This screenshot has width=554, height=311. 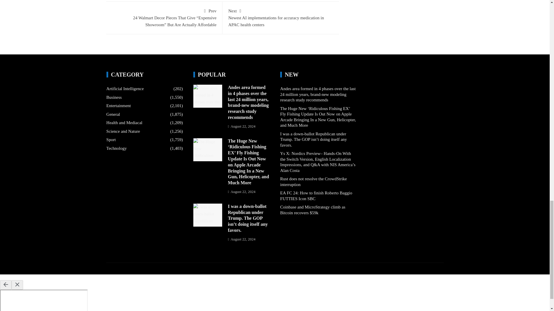 What do you see at coordinates (118, 106) in the screenshot?
I see `Entertainment` at bounding box center [118, 106].